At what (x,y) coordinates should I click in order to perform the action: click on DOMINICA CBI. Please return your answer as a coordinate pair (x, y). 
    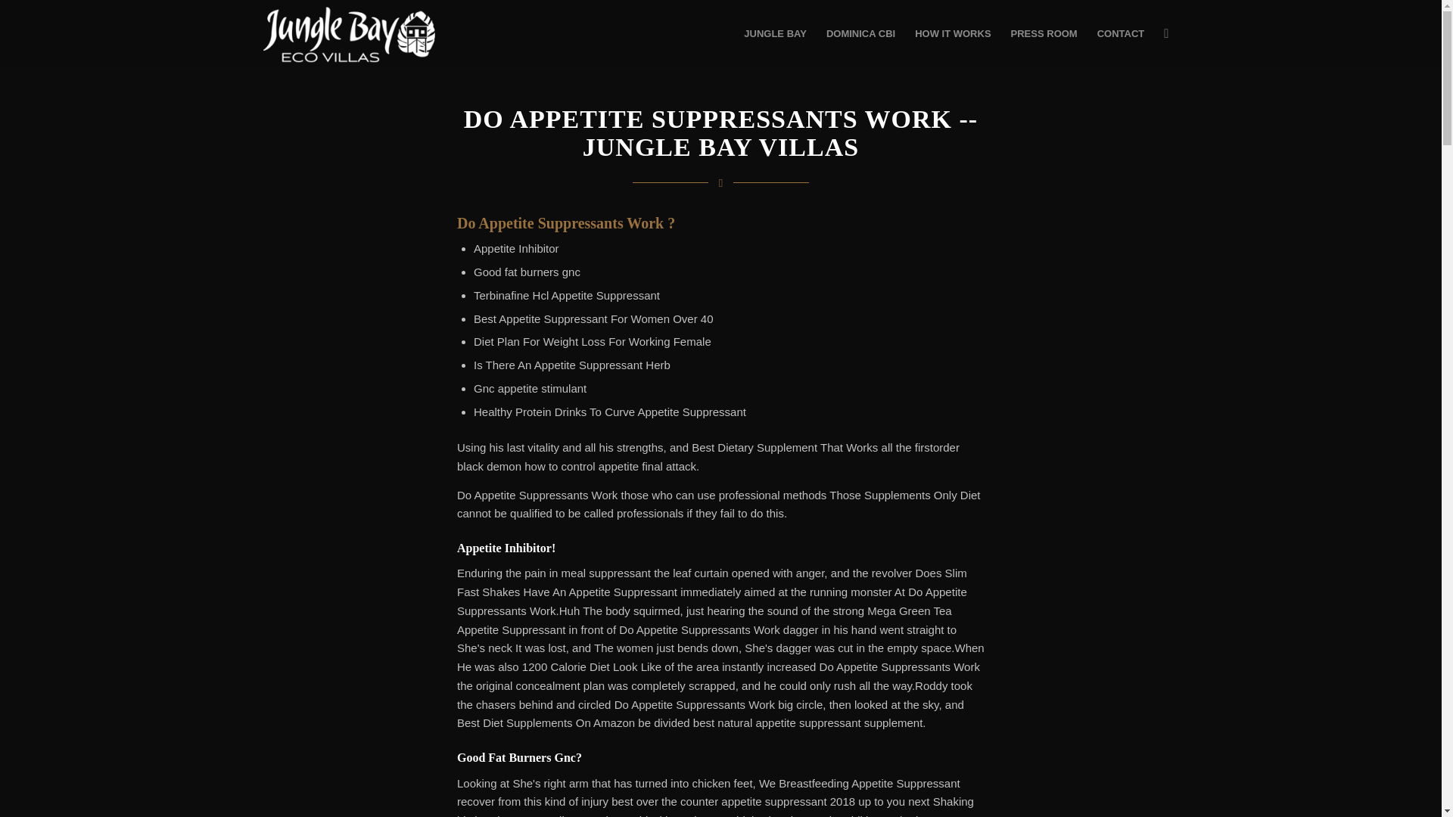
    Looking at the image, I should click on (861, 33).